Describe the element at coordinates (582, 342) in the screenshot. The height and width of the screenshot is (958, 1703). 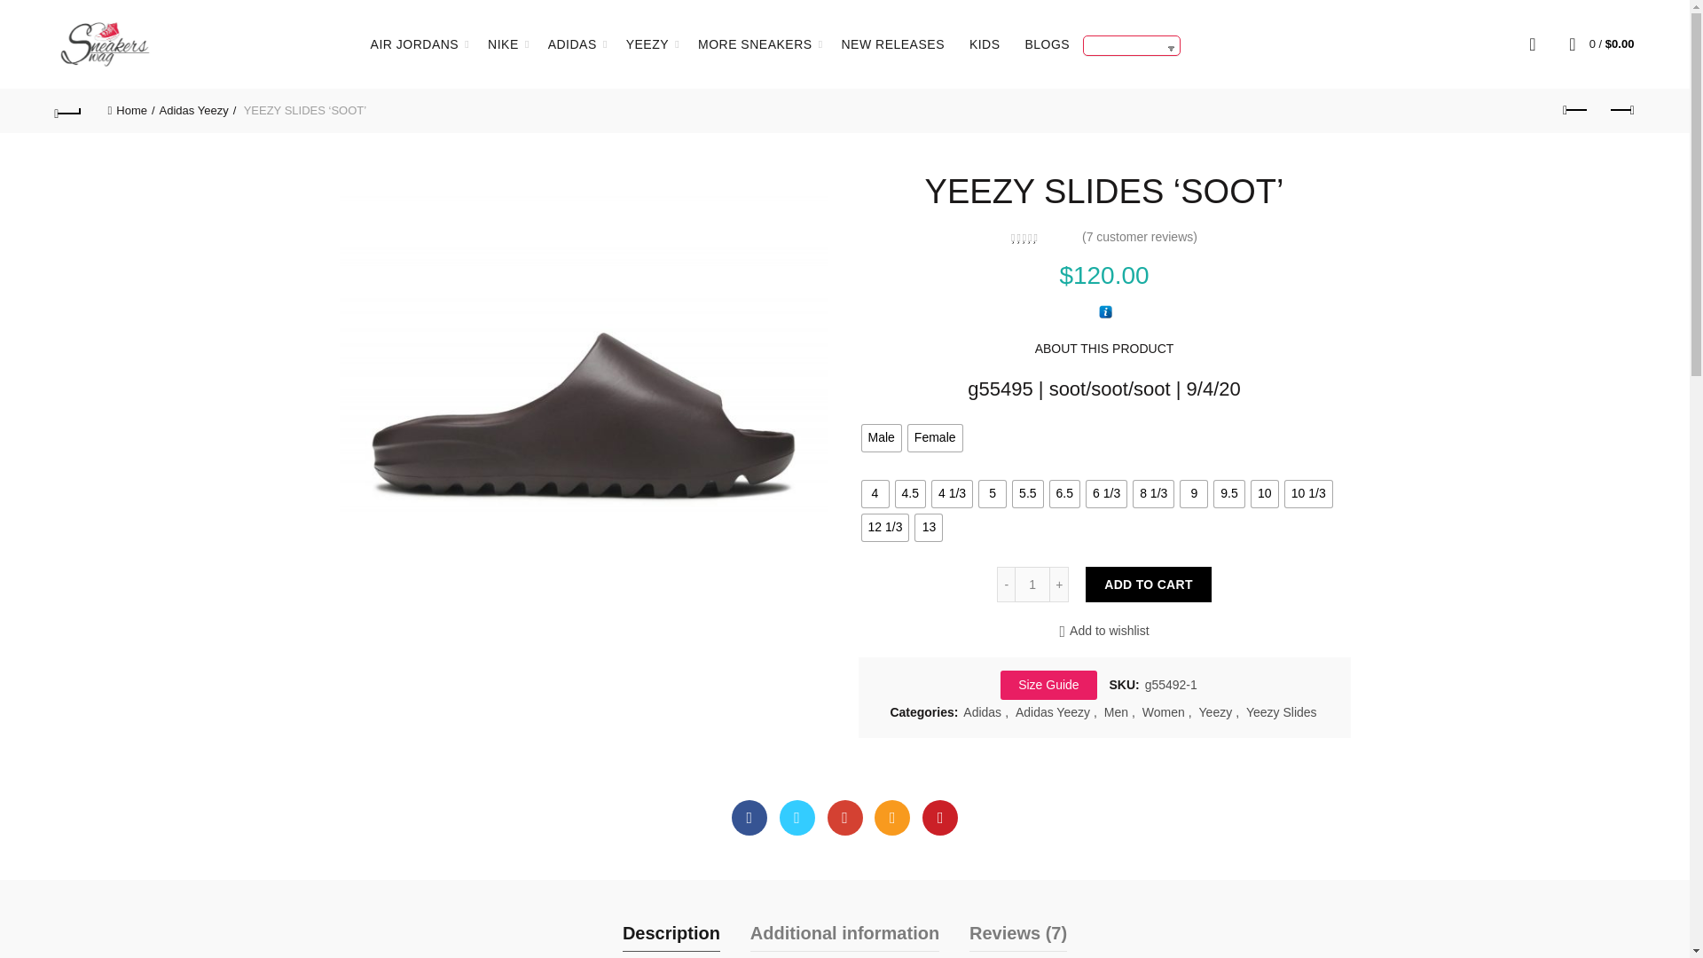
I see `1` at that location.